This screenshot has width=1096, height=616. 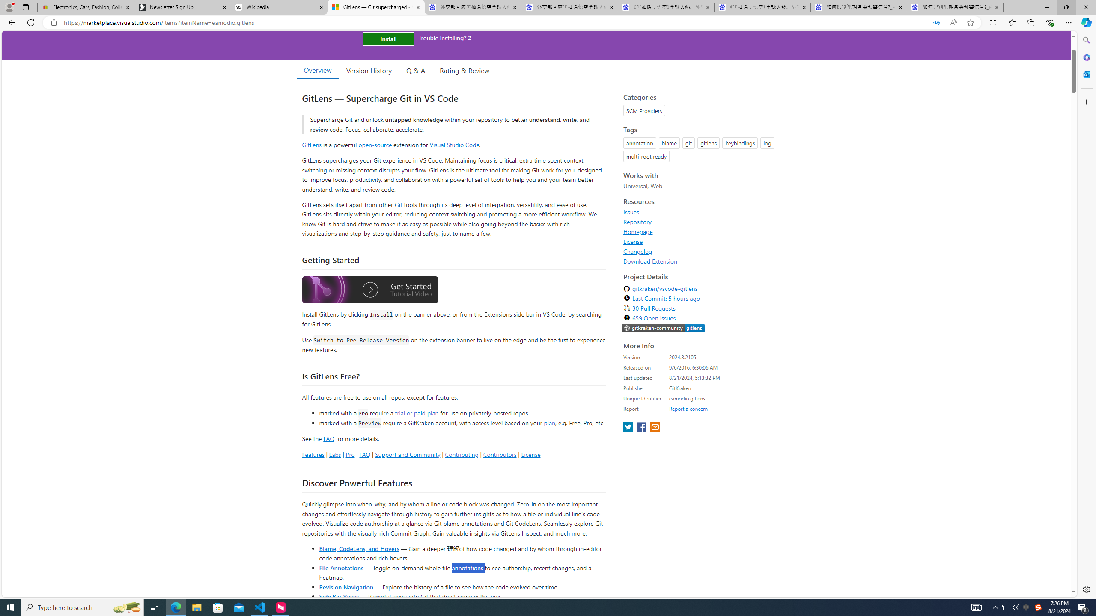 I want to click on Pro, so click(x=350, y=454).